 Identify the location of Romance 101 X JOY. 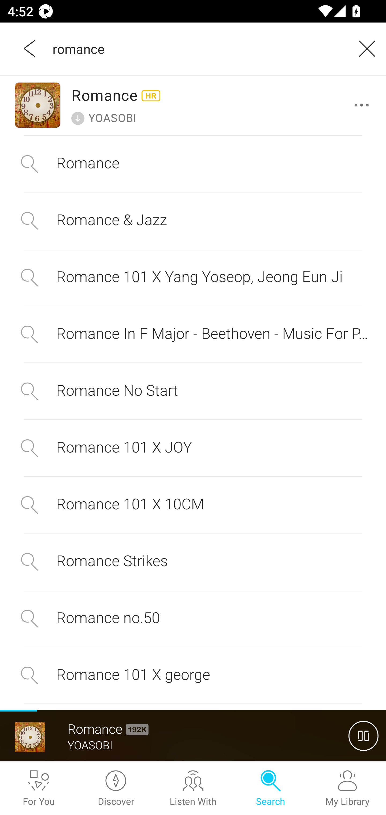
(193, 448).